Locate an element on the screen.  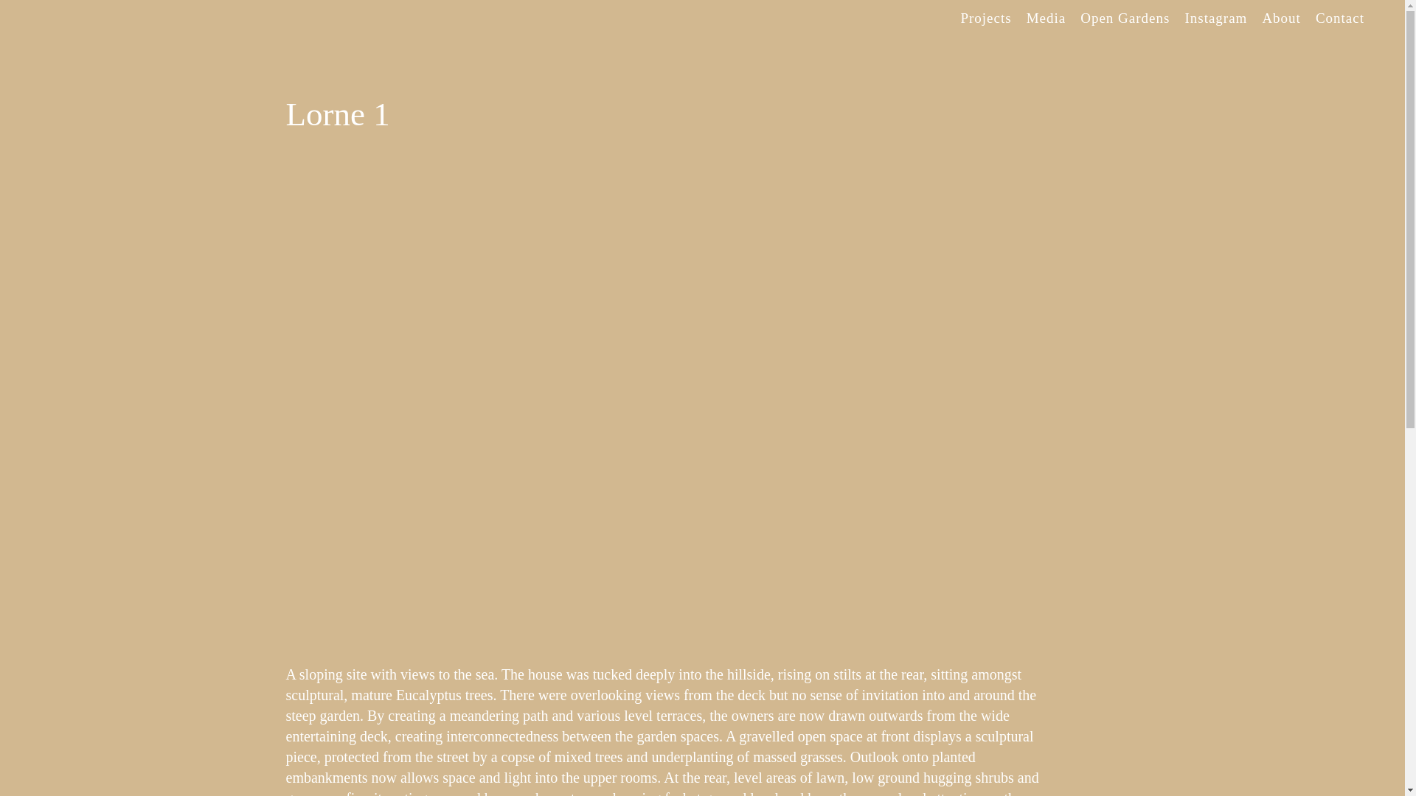
Media is located at coordinates (1047, 18).